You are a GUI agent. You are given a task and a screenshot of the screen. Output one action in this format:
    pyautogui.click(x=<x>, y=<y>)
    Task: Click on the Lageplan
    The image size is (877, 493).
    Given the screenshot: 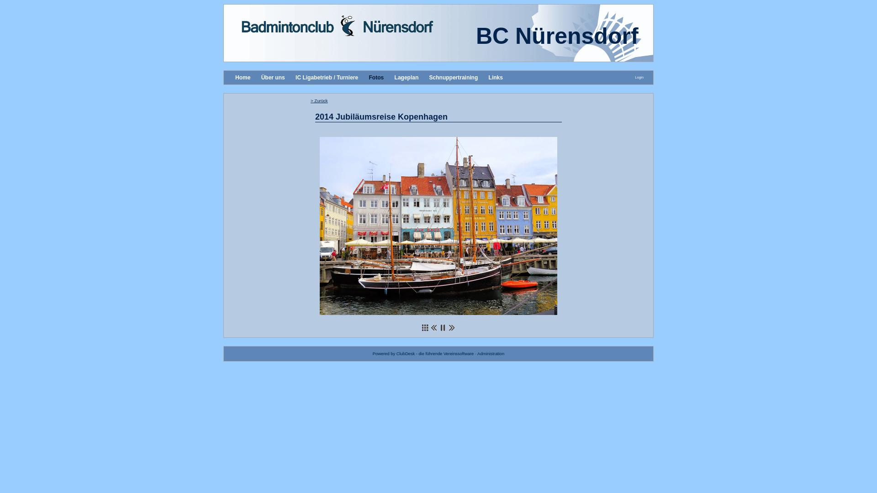 What is the action you would take?
    pyautogui.click(x=407, y=78)
    